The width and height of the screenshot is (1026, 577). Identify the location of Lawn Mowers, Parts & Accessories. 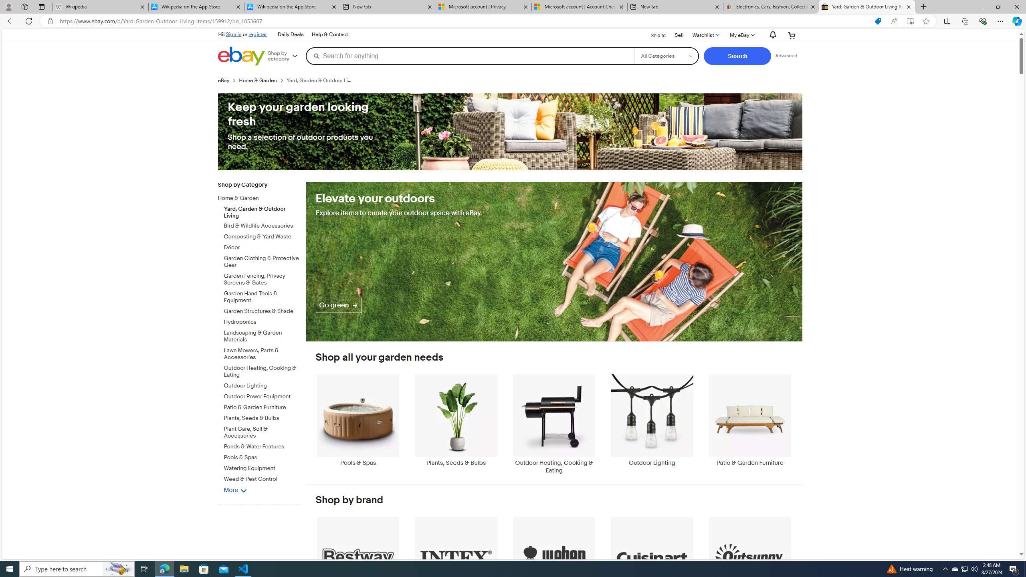
(262, 353).